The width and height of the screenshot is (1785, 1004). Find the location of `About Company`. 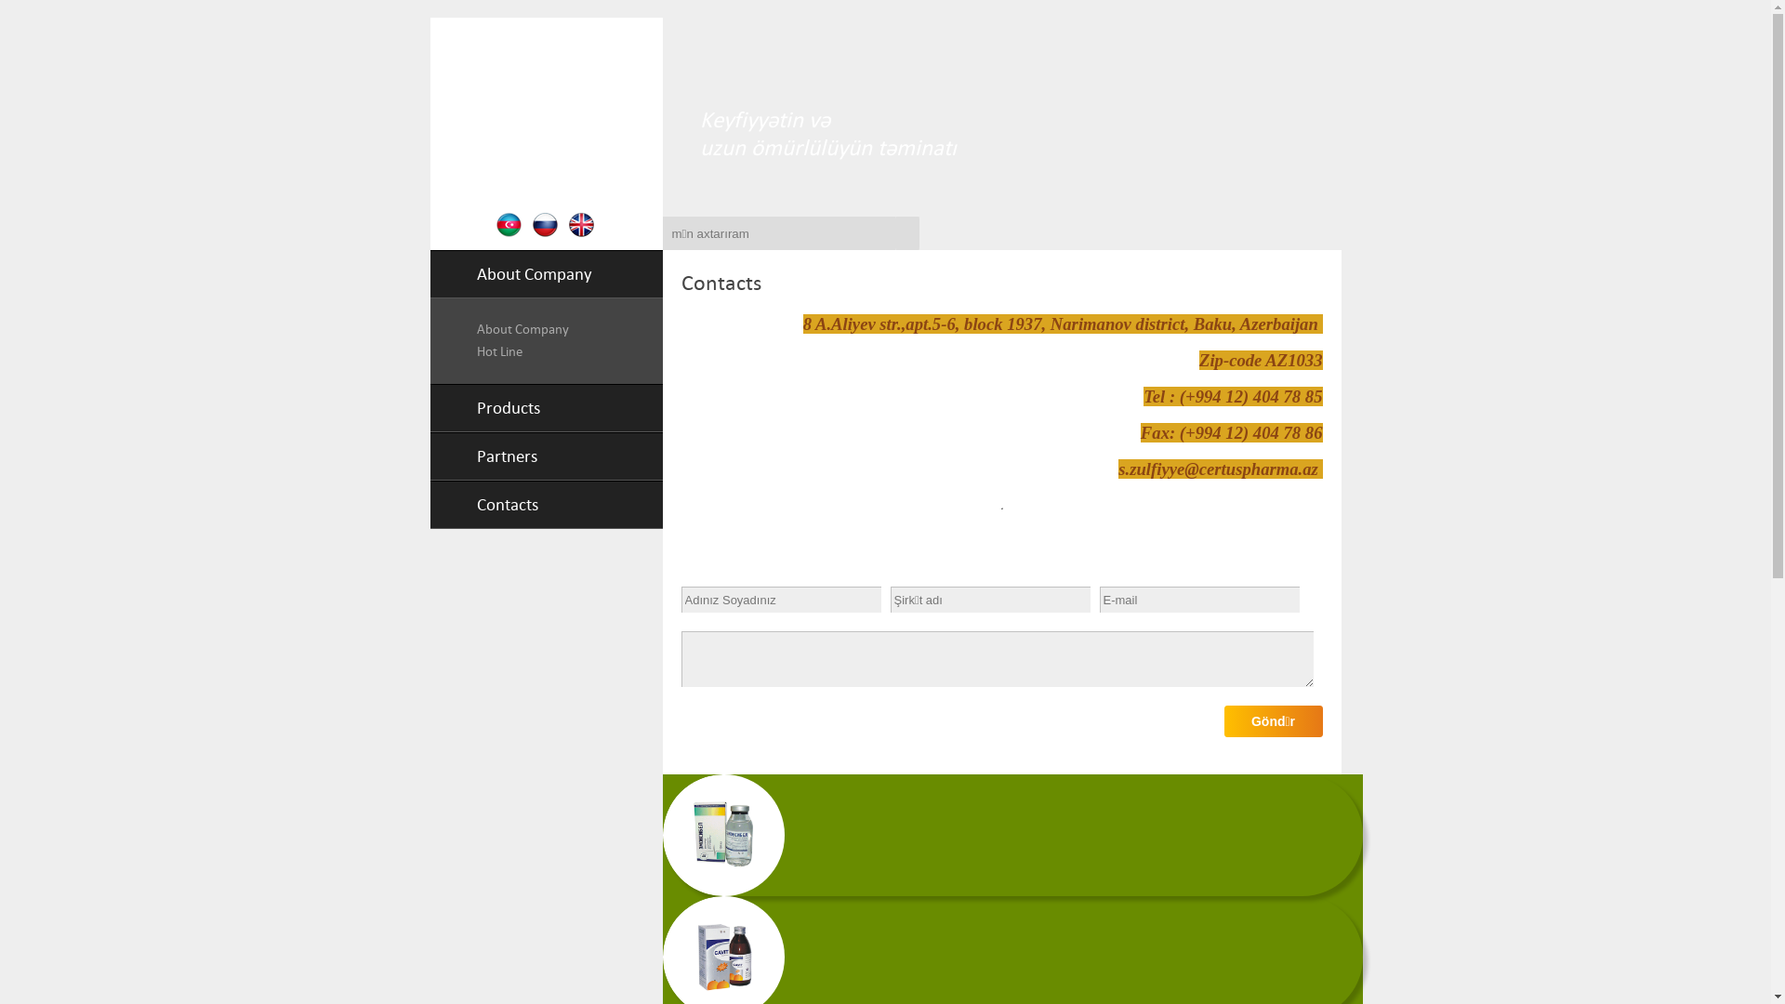

About Company is located at coordinates (510, 273).